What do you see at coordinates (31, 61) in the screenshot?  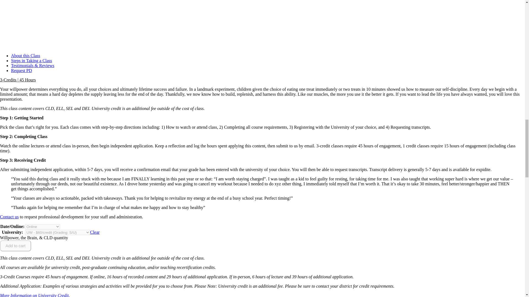 I see `Steps in Taking a Class` at bounding box center [31, 61].